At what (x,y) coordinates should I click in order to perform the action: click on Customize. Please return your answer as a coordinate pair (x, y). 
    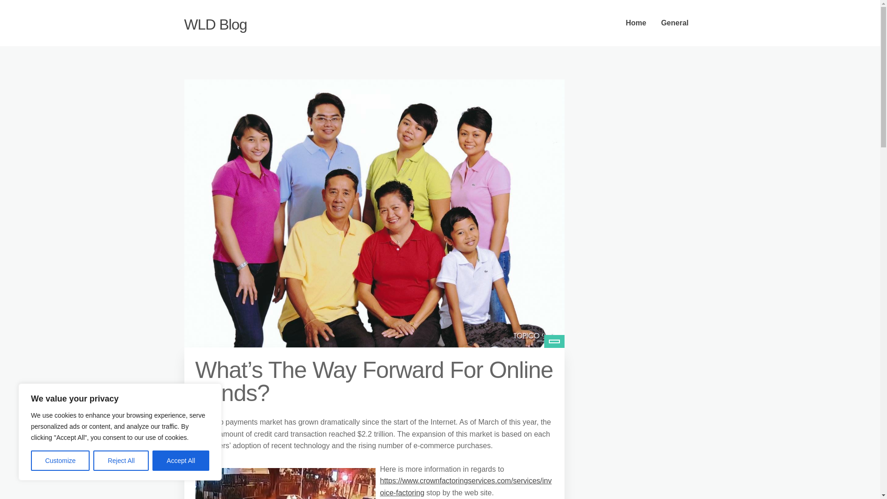
    Looking at the image, I should click on (60, 461).